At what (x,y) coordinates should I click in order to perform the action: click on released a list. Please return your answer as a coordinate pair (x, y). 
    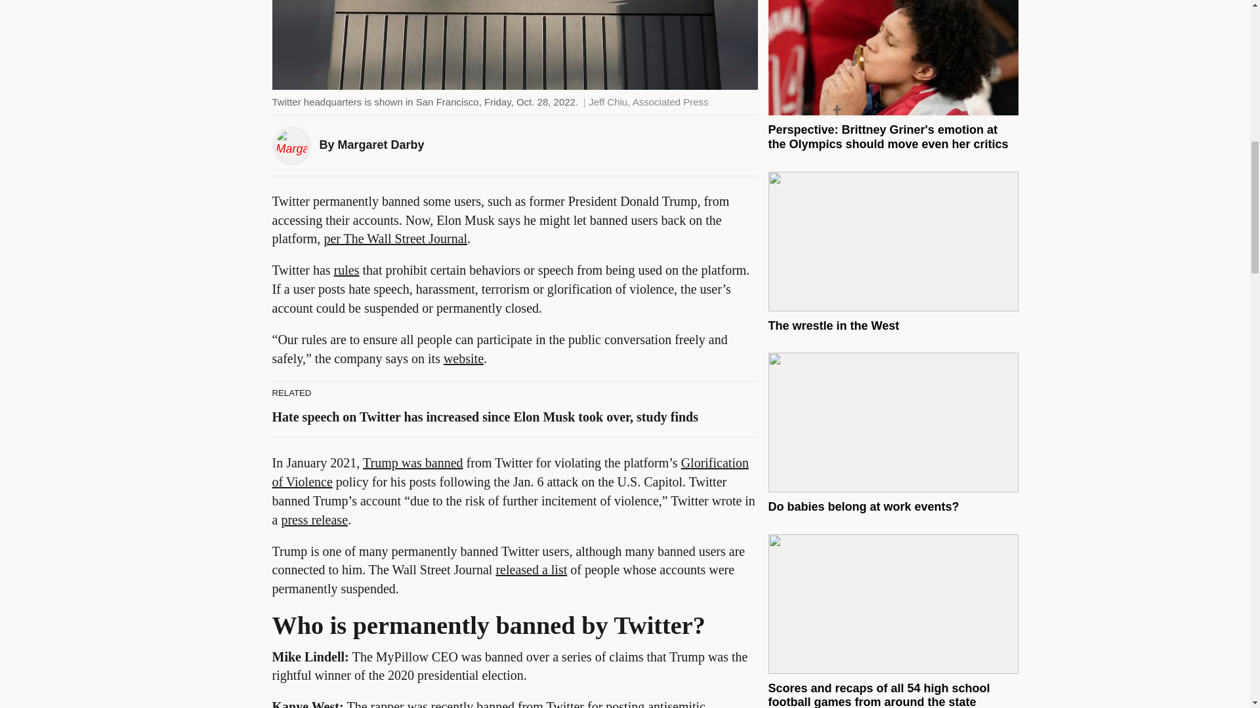
    Looking at the image, I should click on (531, 569).